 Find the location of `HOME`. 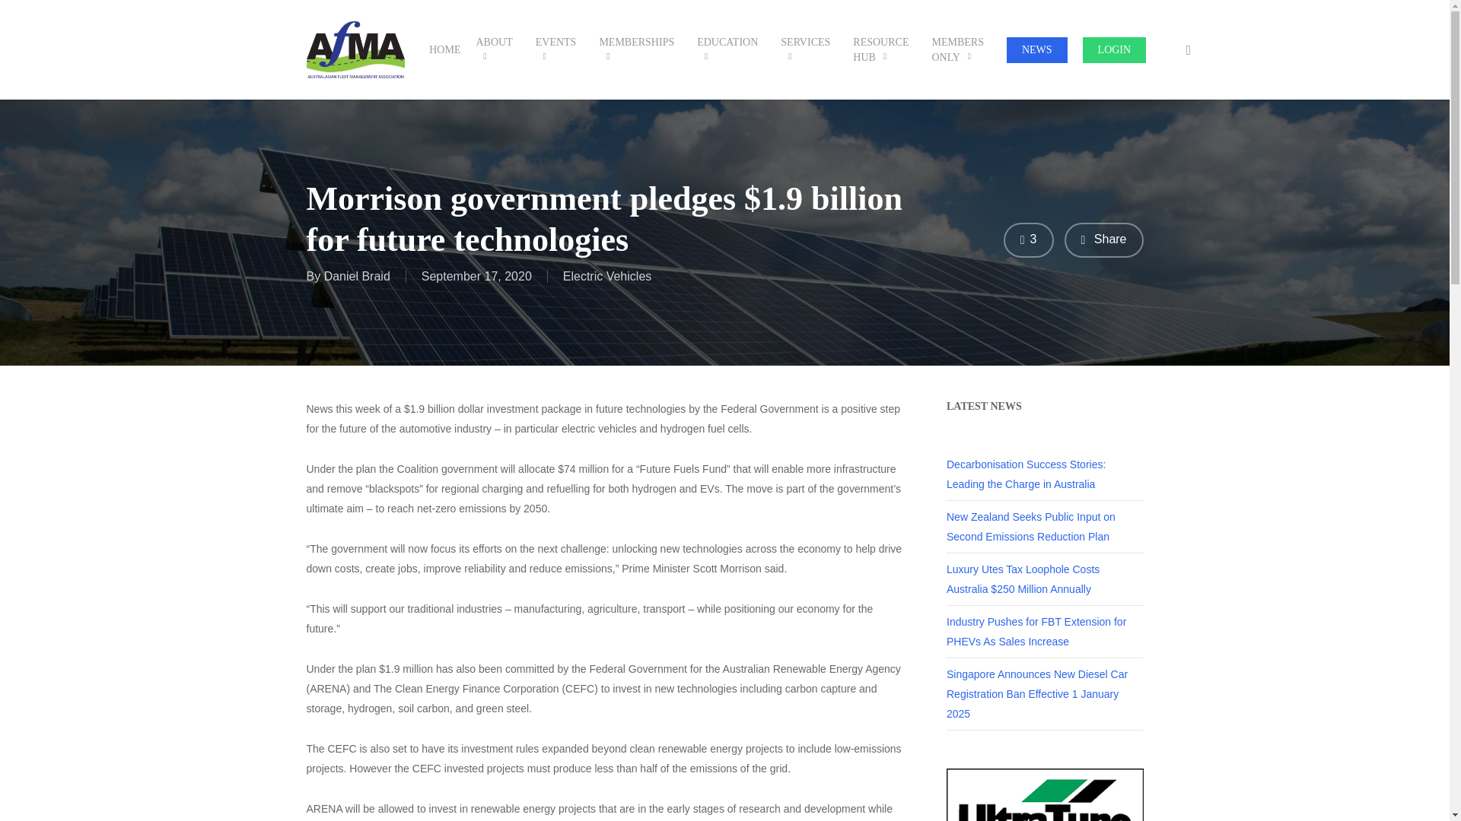

HOME is located at coordinates (444, 50).